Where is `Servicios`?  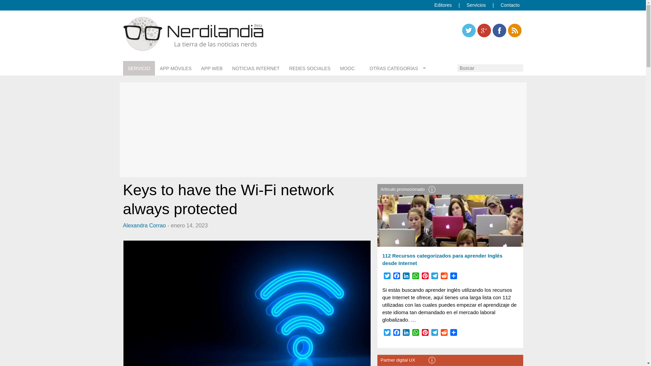 Servicios is located at coordinates (476, 5).